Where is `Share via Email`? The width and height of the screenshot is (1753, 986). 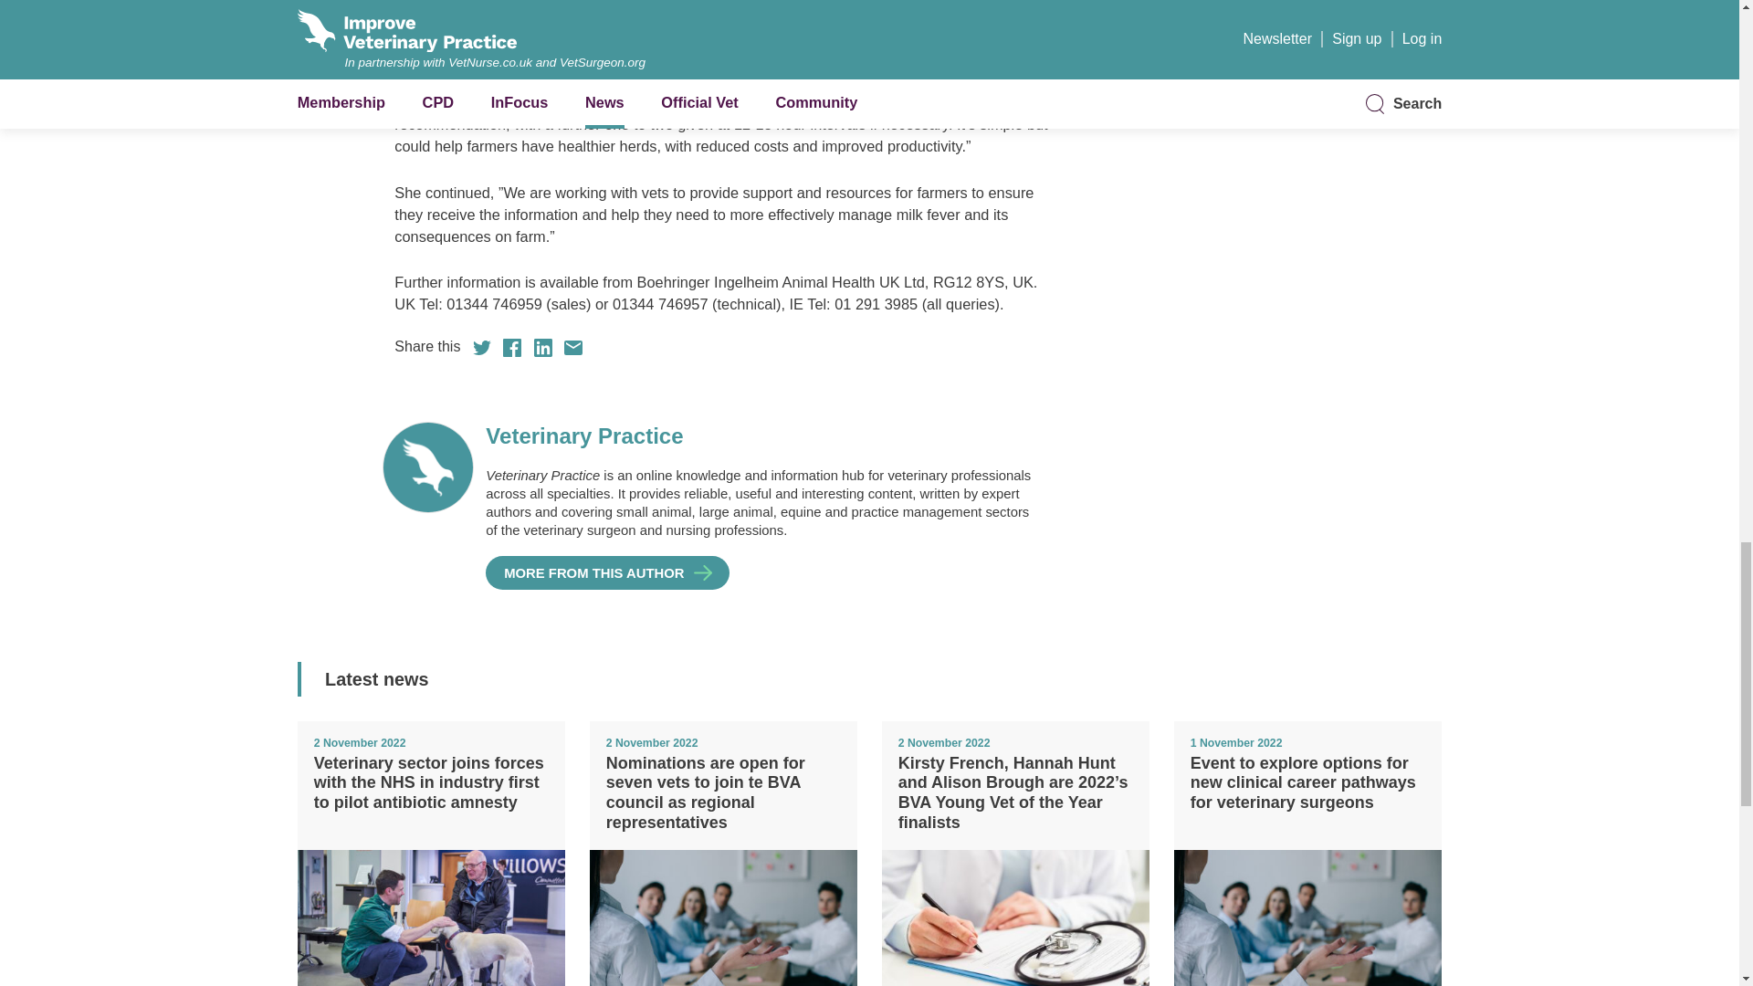 Share via Email is located at coordinates (573, 347).